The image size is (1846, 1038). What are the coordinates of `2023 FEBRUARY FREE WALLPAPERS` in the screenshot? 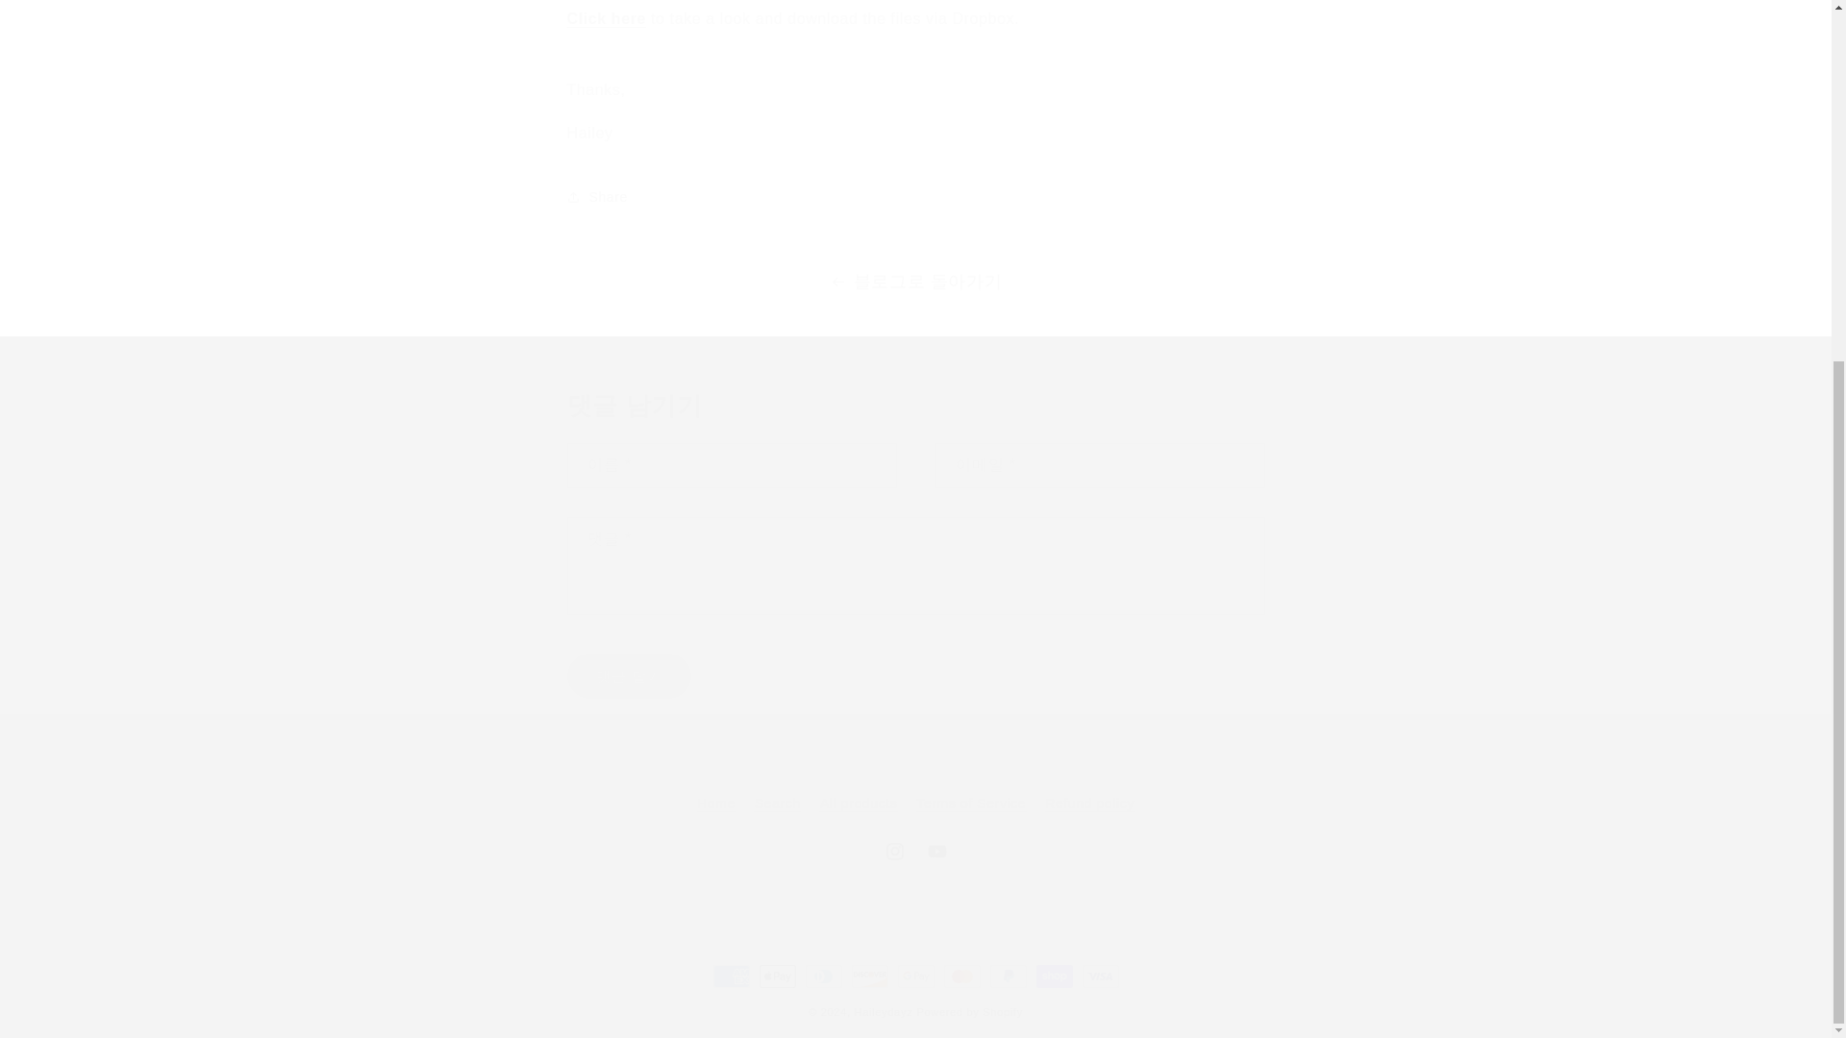 It's located at (914, 852).